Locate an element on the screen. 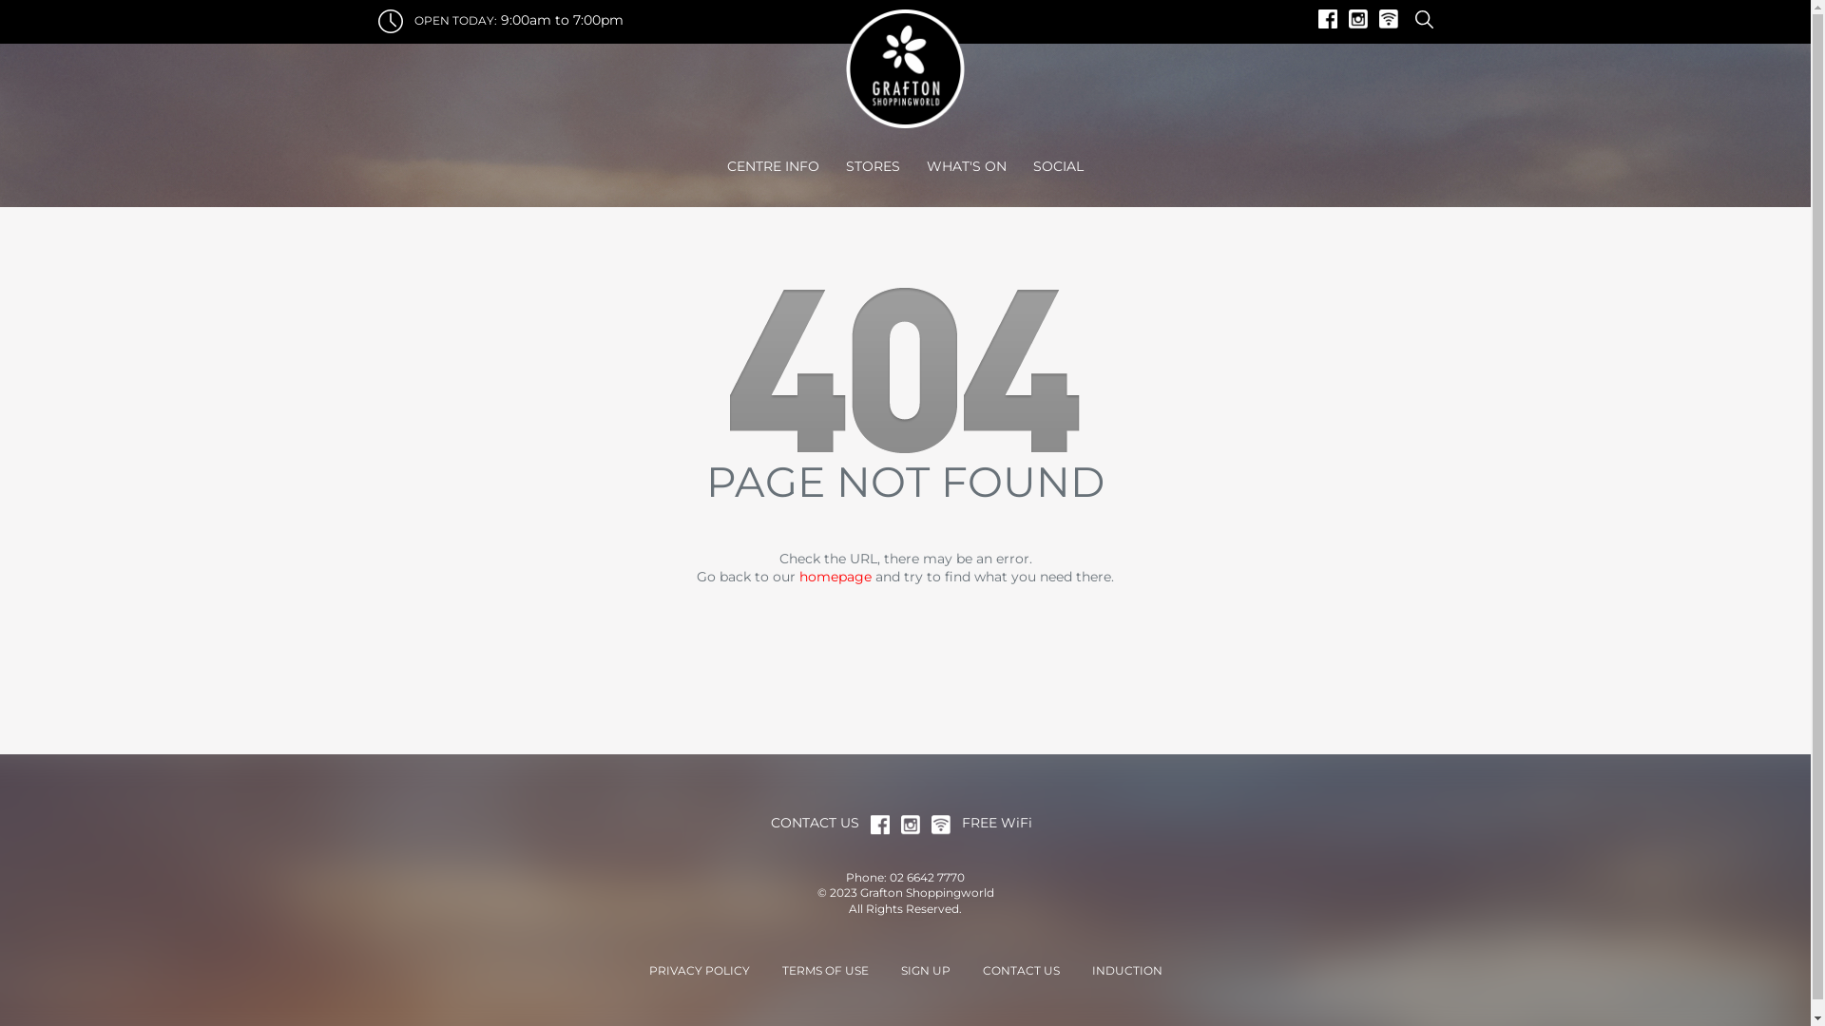  wifi is located at coordinates (1393, 18).